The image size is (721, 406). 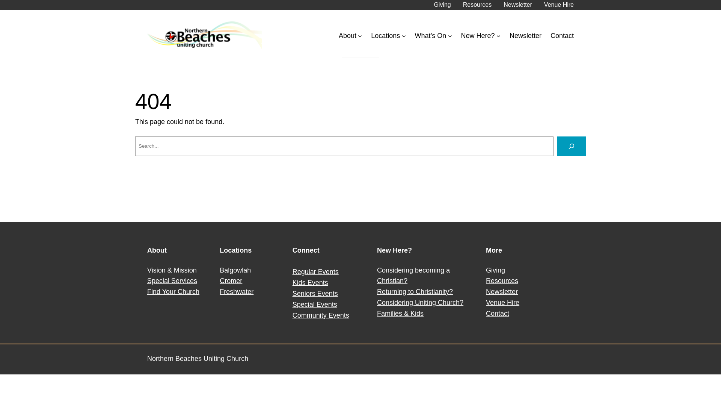 What do you see at coordinates (315, 272) in the screenshot?
I see `Regular Events` at bounding box center [315, 272].